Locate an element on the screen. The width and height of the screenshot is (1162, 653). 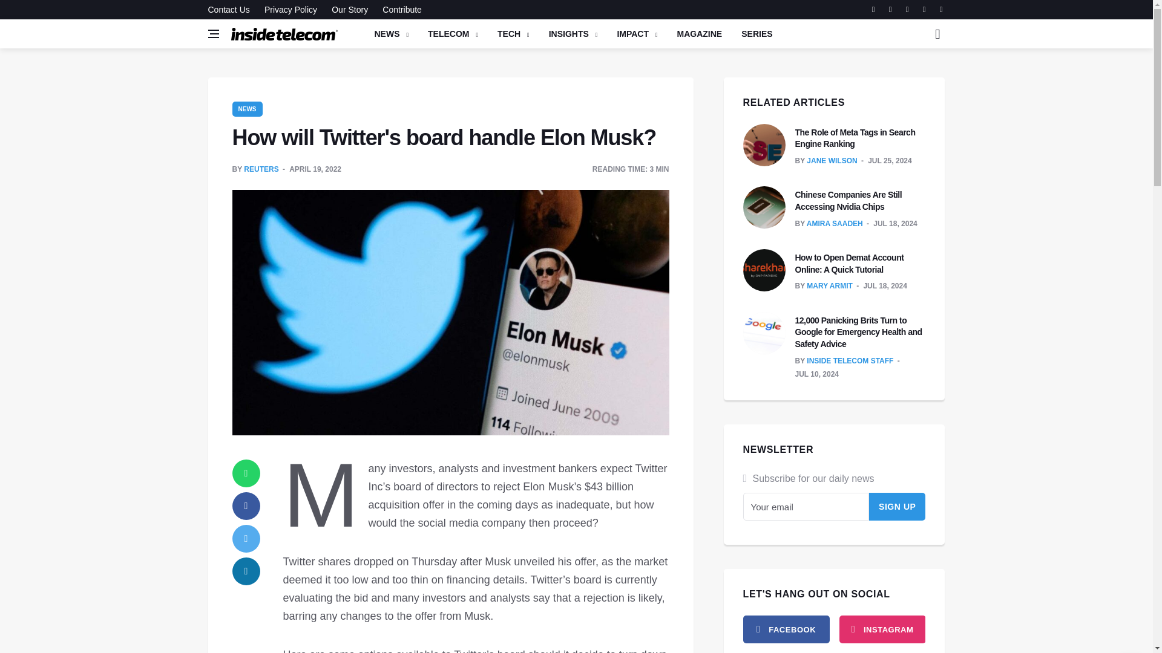
twitter is located at coordinates (246, 538).